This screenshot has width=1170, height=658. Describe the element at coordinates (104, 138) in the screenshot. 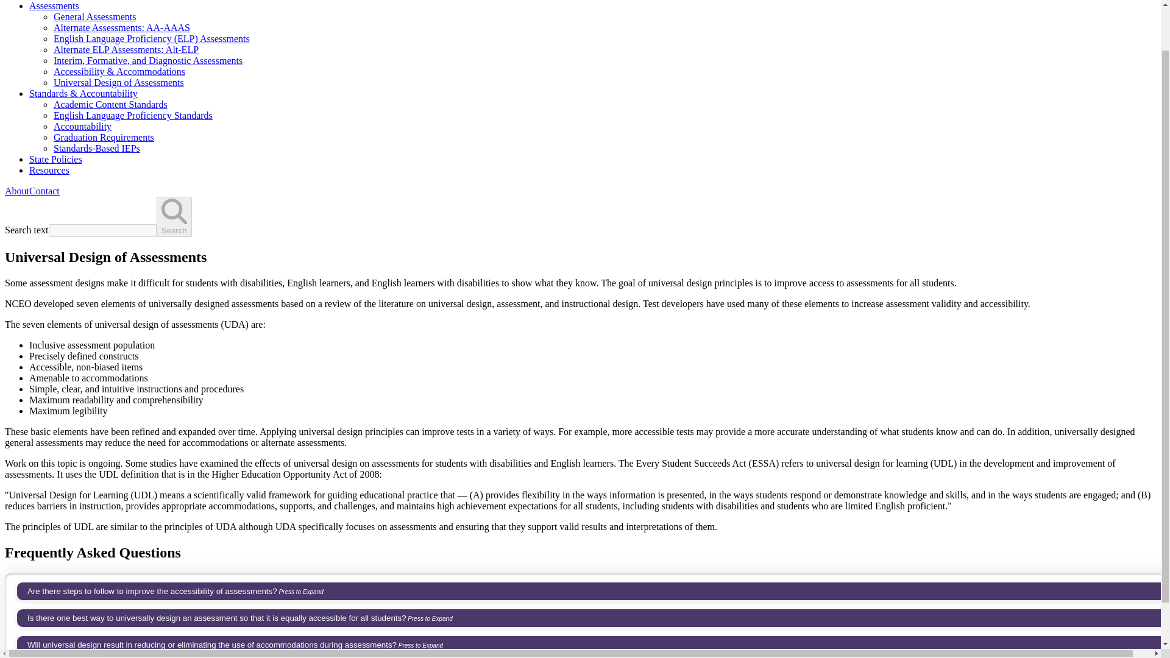

I see `Graduation Requirements` at that location.